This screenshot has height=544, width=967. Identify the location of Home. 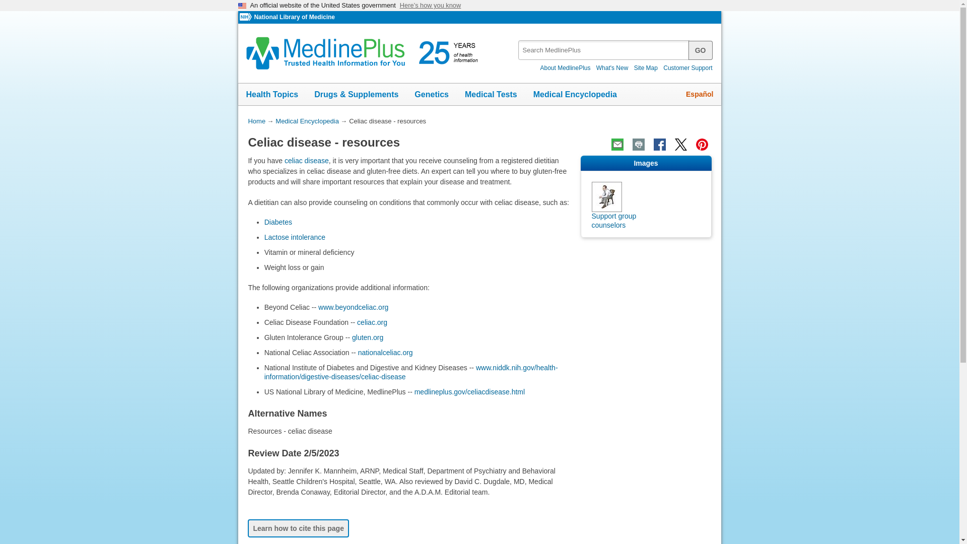
(256, 121).